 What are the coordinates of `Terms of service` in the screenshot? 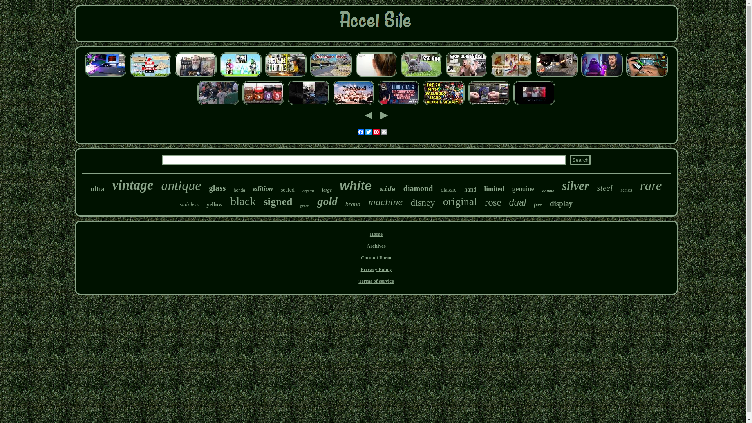 It's located at (376, 281).